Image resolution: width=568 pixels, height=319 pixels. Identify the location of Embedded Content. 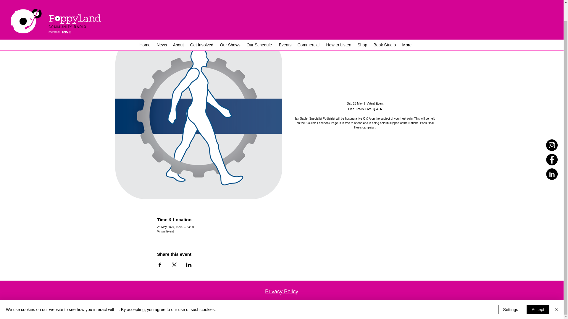
(501, 11).